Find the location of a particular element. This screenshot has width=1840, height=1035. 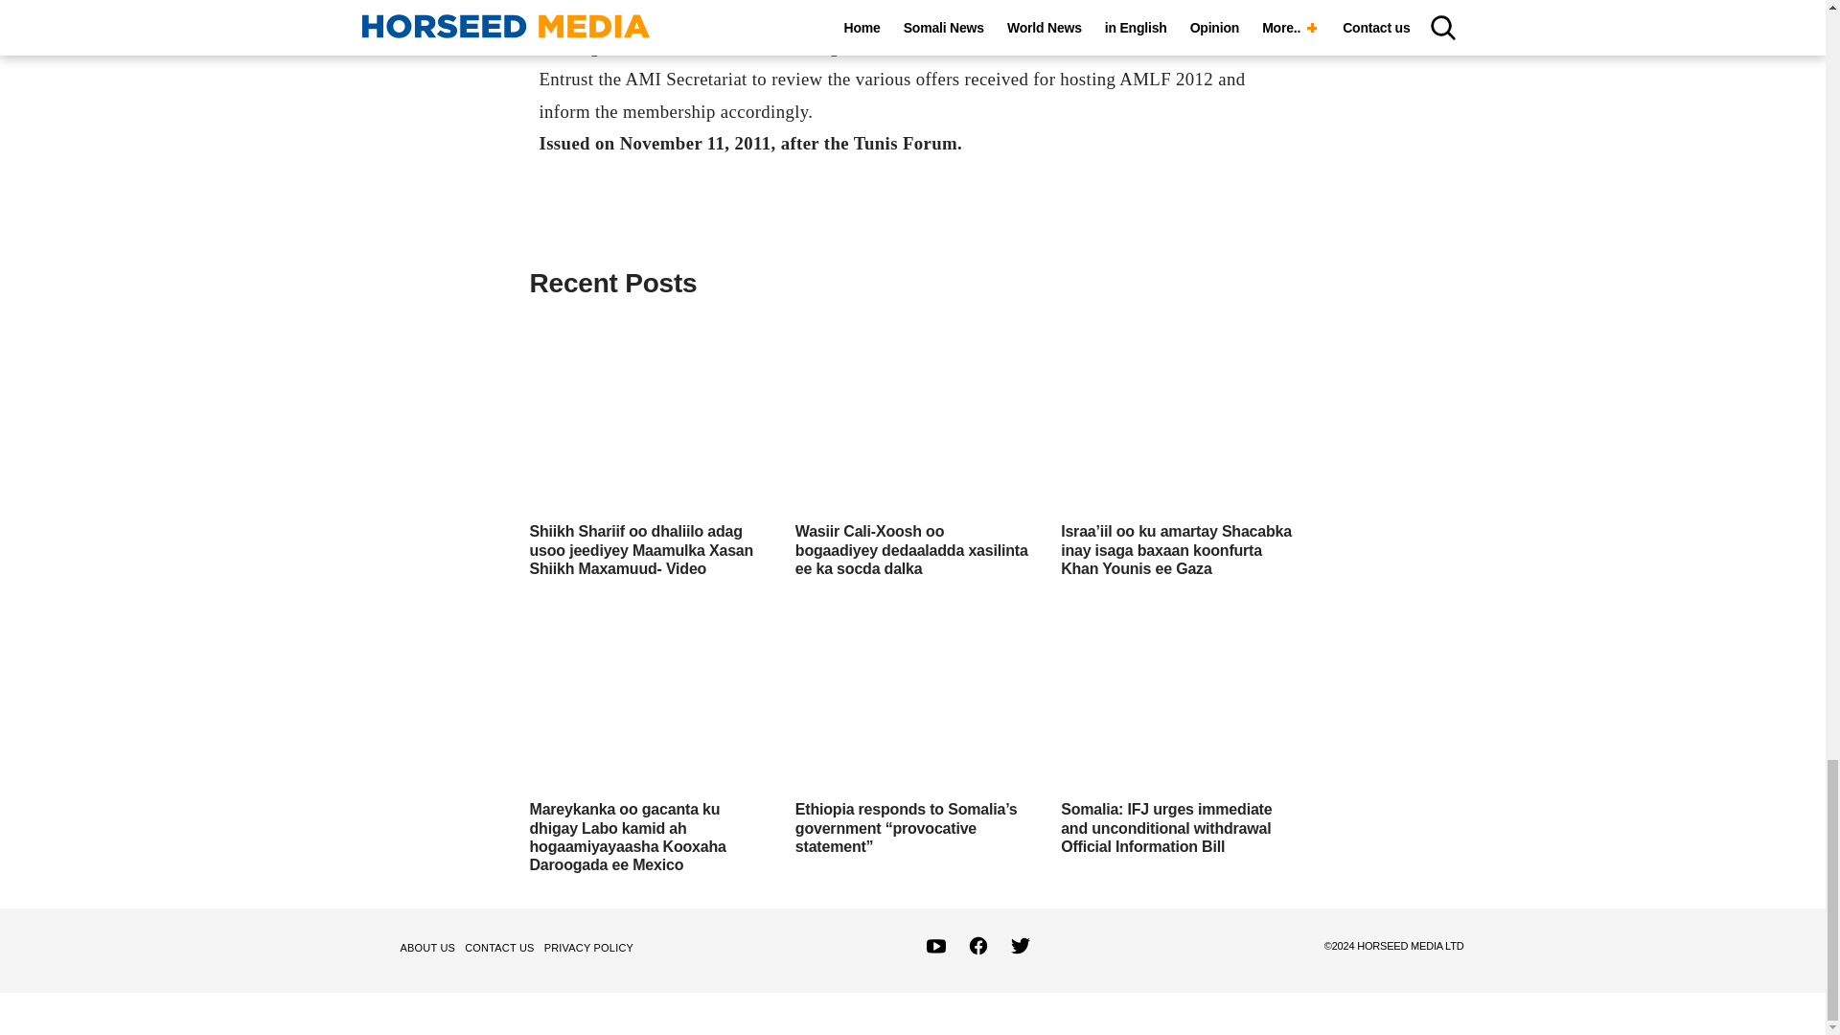

ABOUT US is located at coordinates (431, 948).